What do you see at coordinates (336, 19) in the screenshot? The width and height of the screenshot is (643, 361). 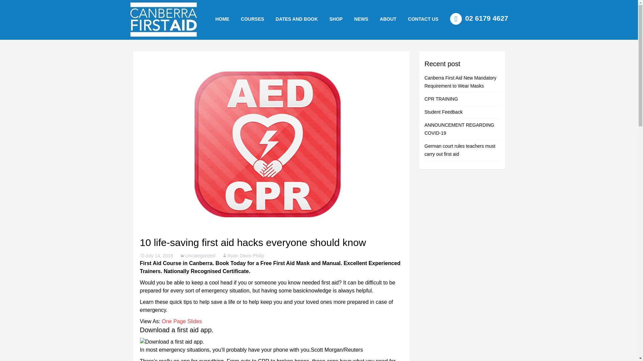 I see `SHOP` at bounding box center [336, 19].